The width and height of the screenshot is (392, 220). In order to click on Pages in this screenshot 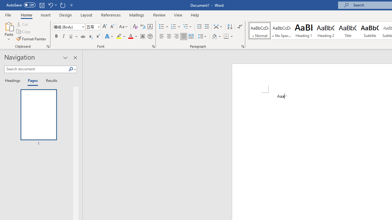, I will do `click(32, 81)`.